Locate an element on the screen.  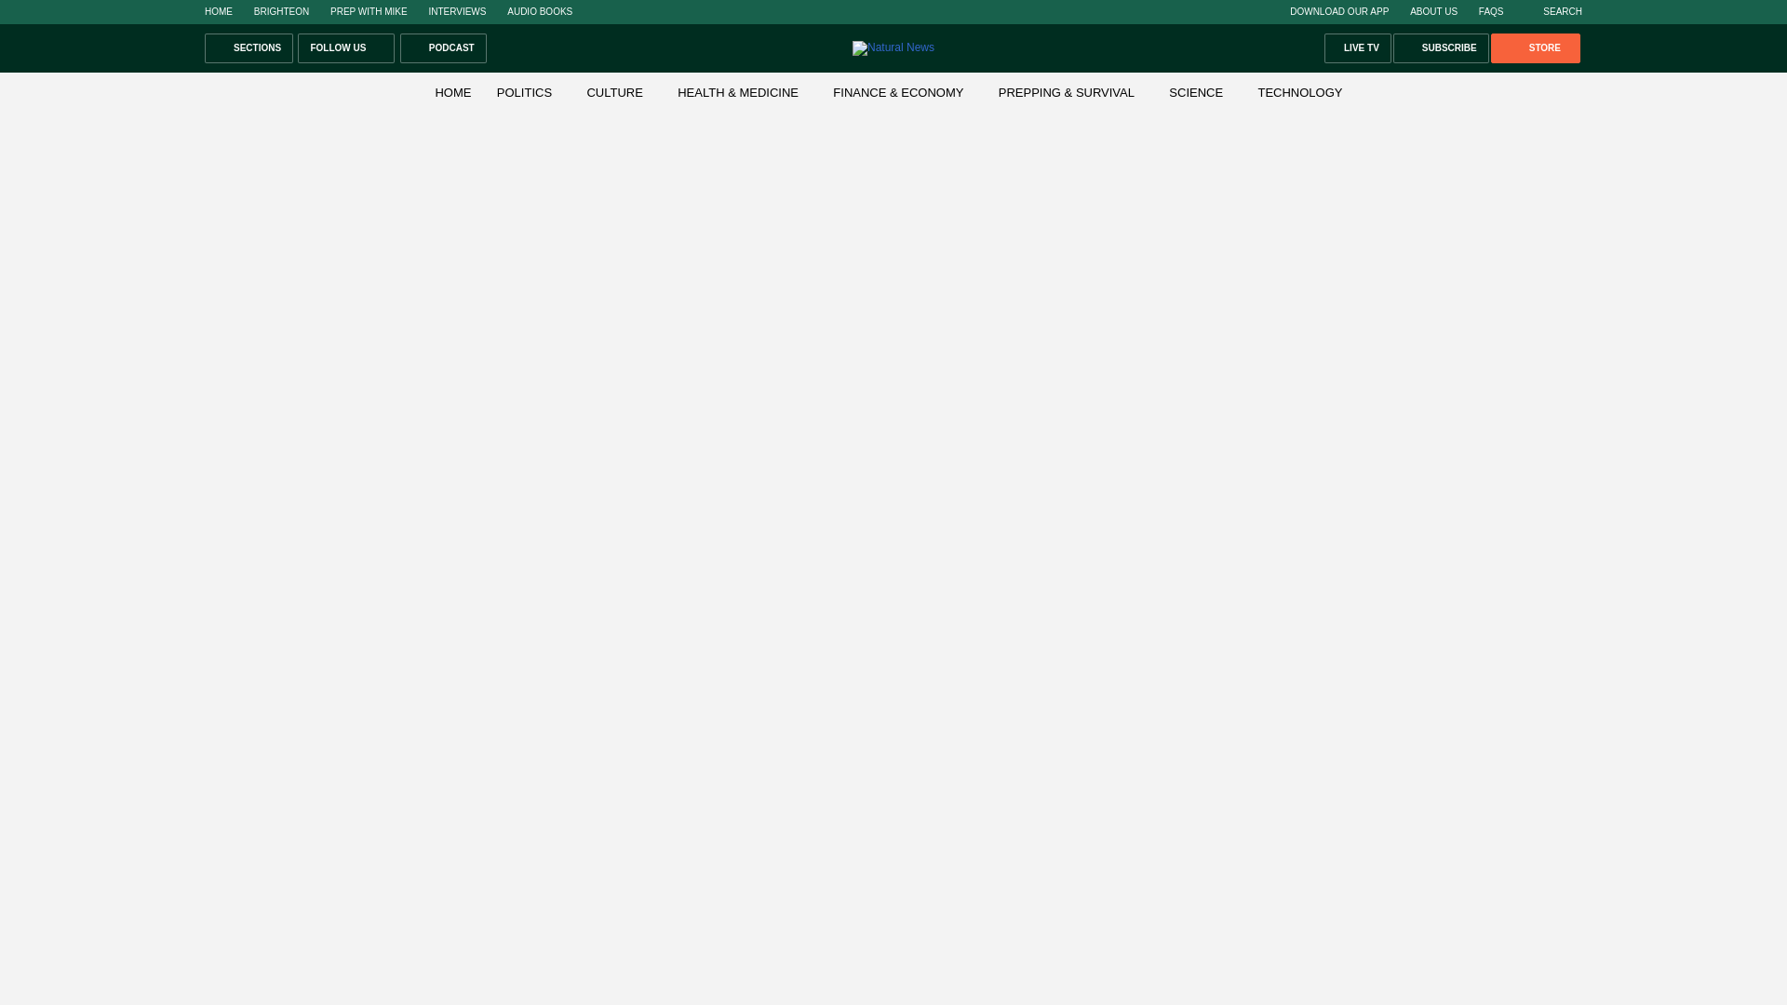
SEARCH is located at coordinates (1552, 11).